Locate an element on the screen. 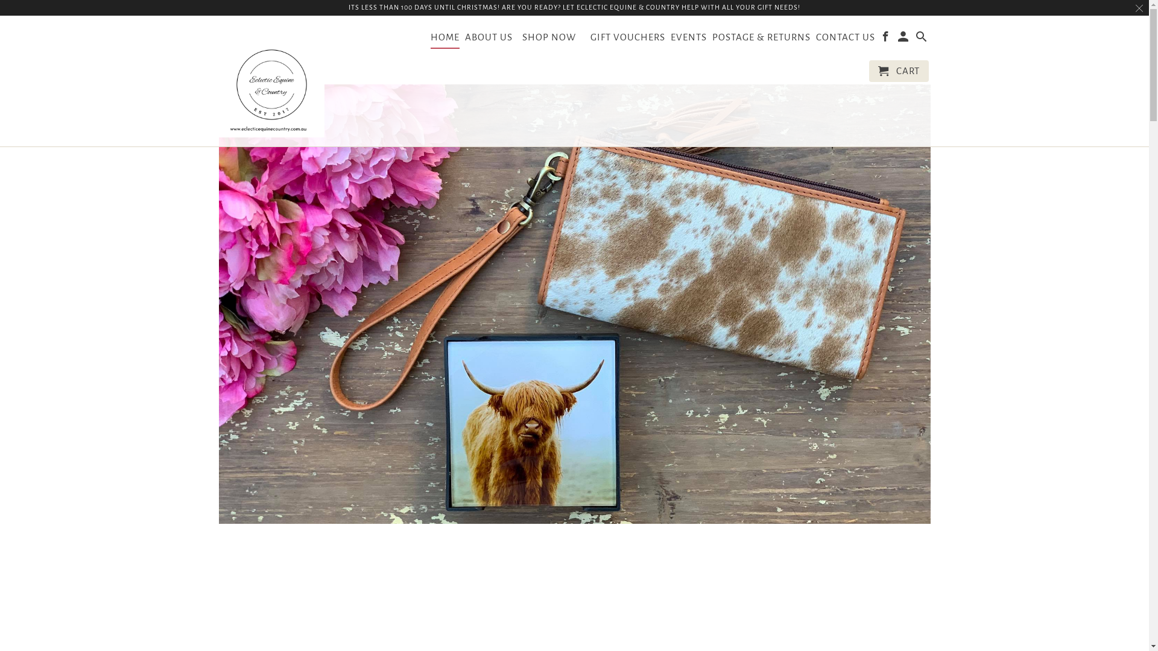  3 is located at coordinates (604, 597).